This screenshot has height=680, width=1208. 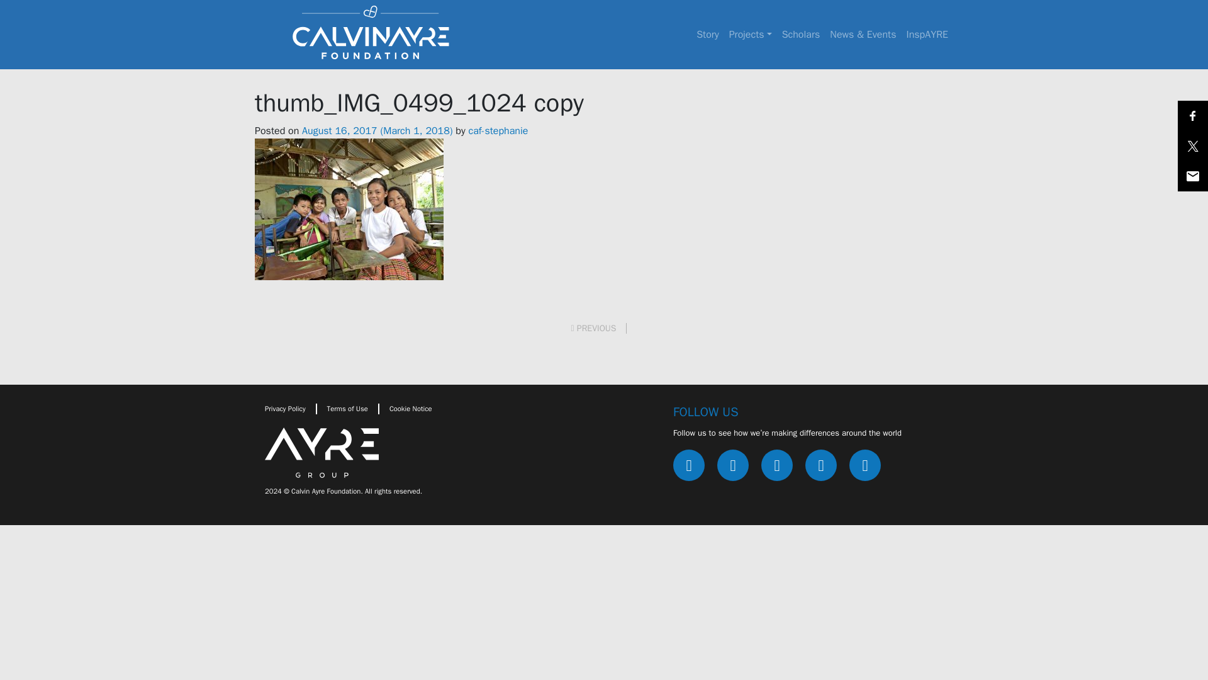 I want to click on our-story, so click(x=707, y=34).